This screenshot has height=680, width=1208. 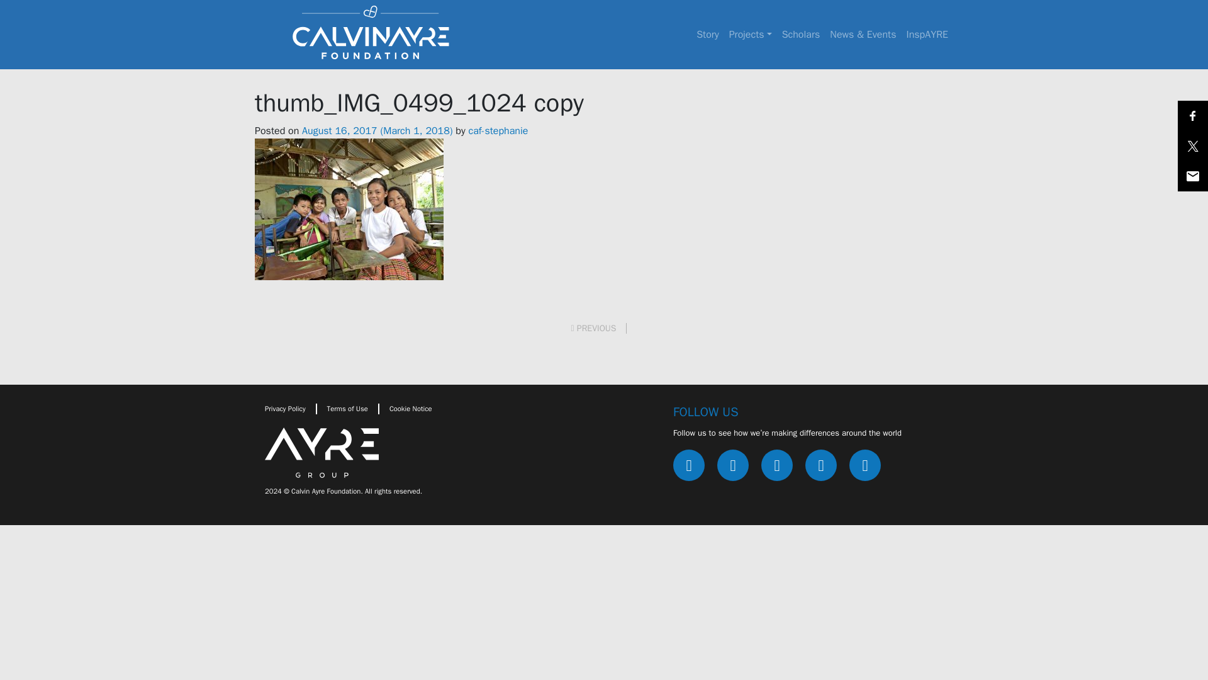 I want to click on our-story, so click(x=707, y=34).